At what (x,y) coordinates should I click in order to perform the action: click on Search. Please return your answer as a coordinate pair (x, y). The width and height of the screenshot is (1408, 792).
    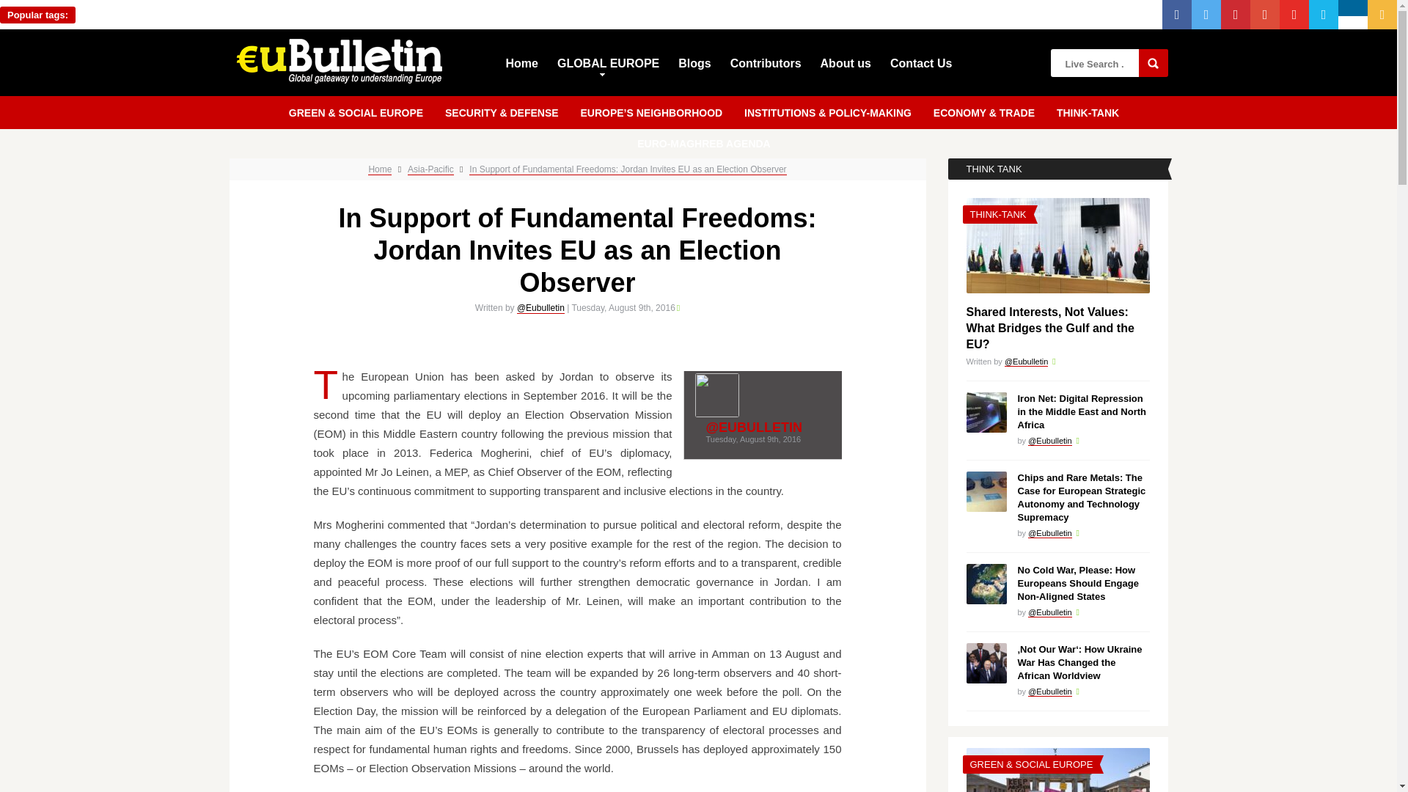
    Looking at the image, I should click on (1152, 62).